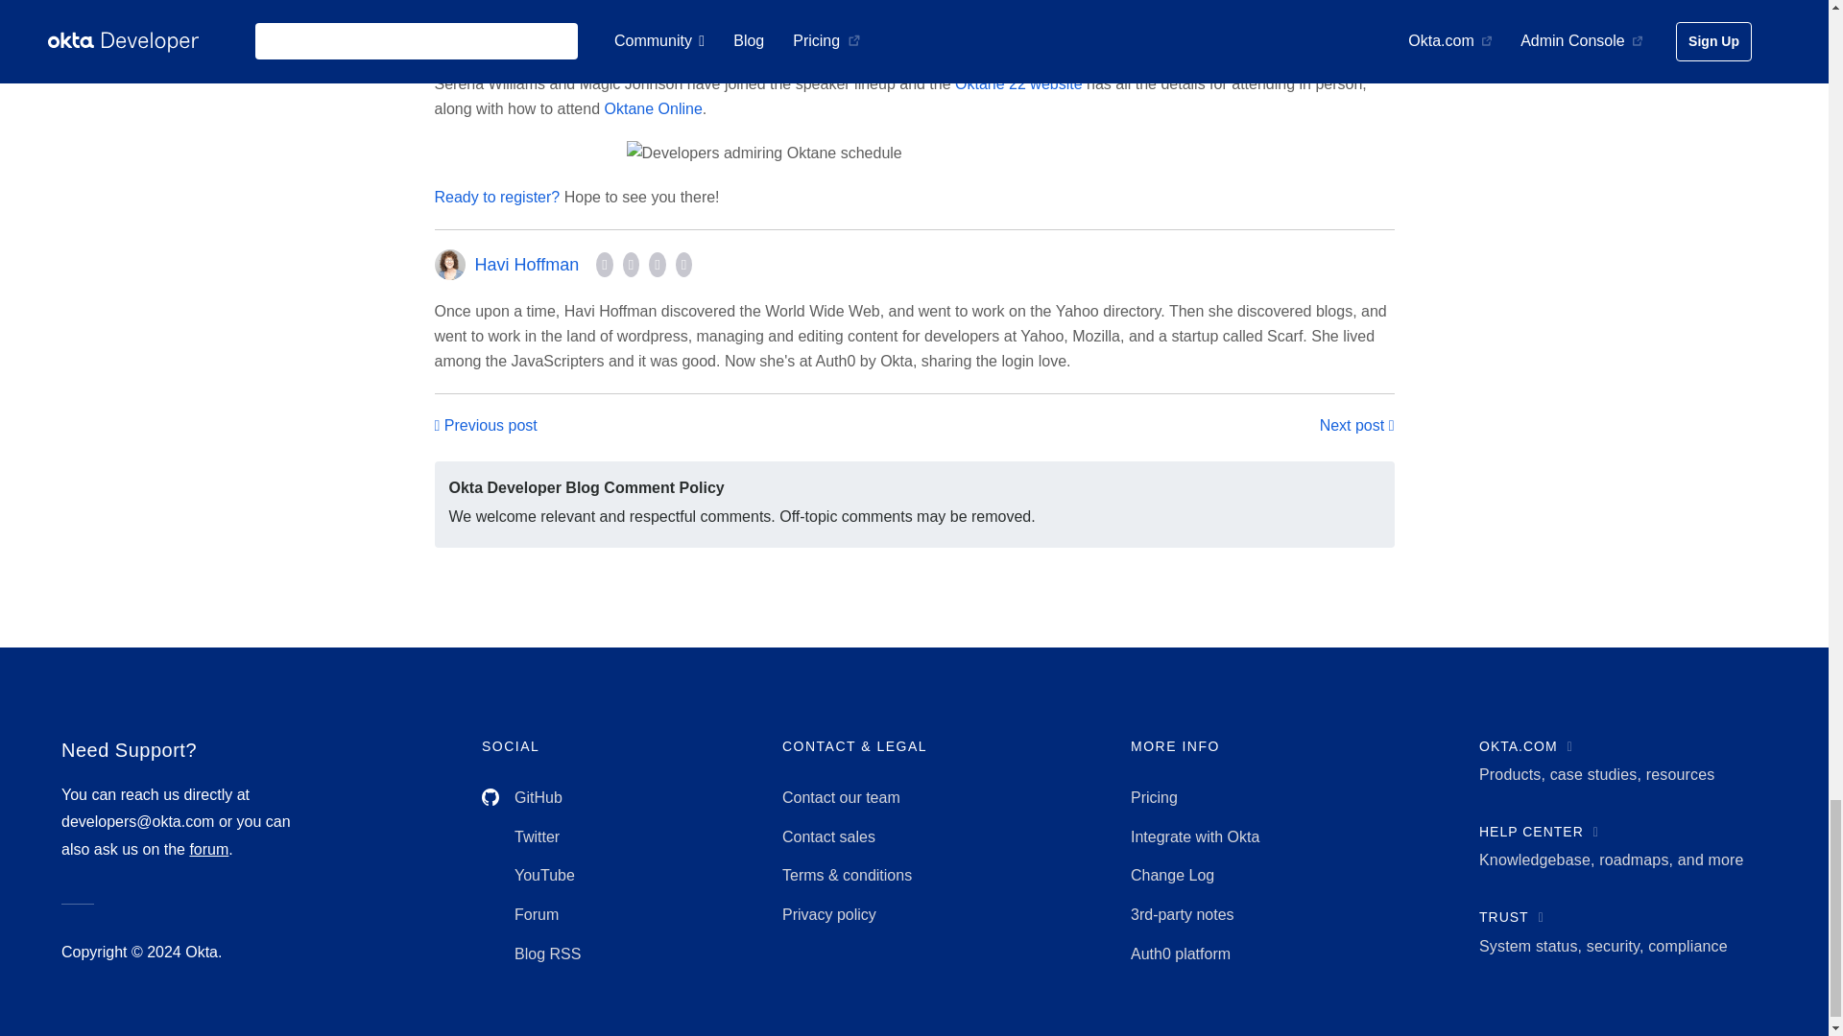 This screenshot has width=1843, height=1036. I want to click on Oktane 22 website, so click(1018, 83).